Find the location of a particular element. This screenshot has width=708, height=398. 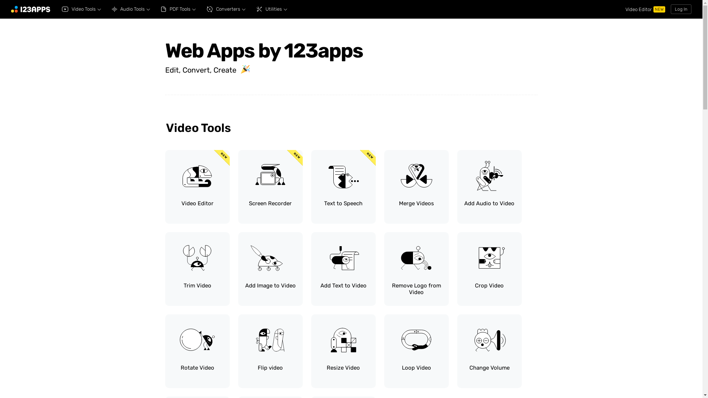

Add Text to Video is located at coordinates (344, 269).